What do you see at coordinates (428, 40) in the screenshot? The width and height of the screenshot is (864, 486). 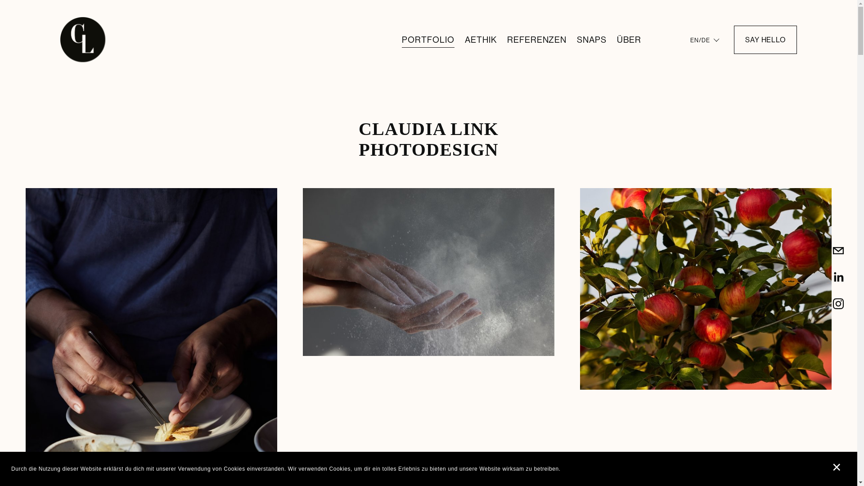 I see `PORTFOLIO` at bounding box center [428, 40].